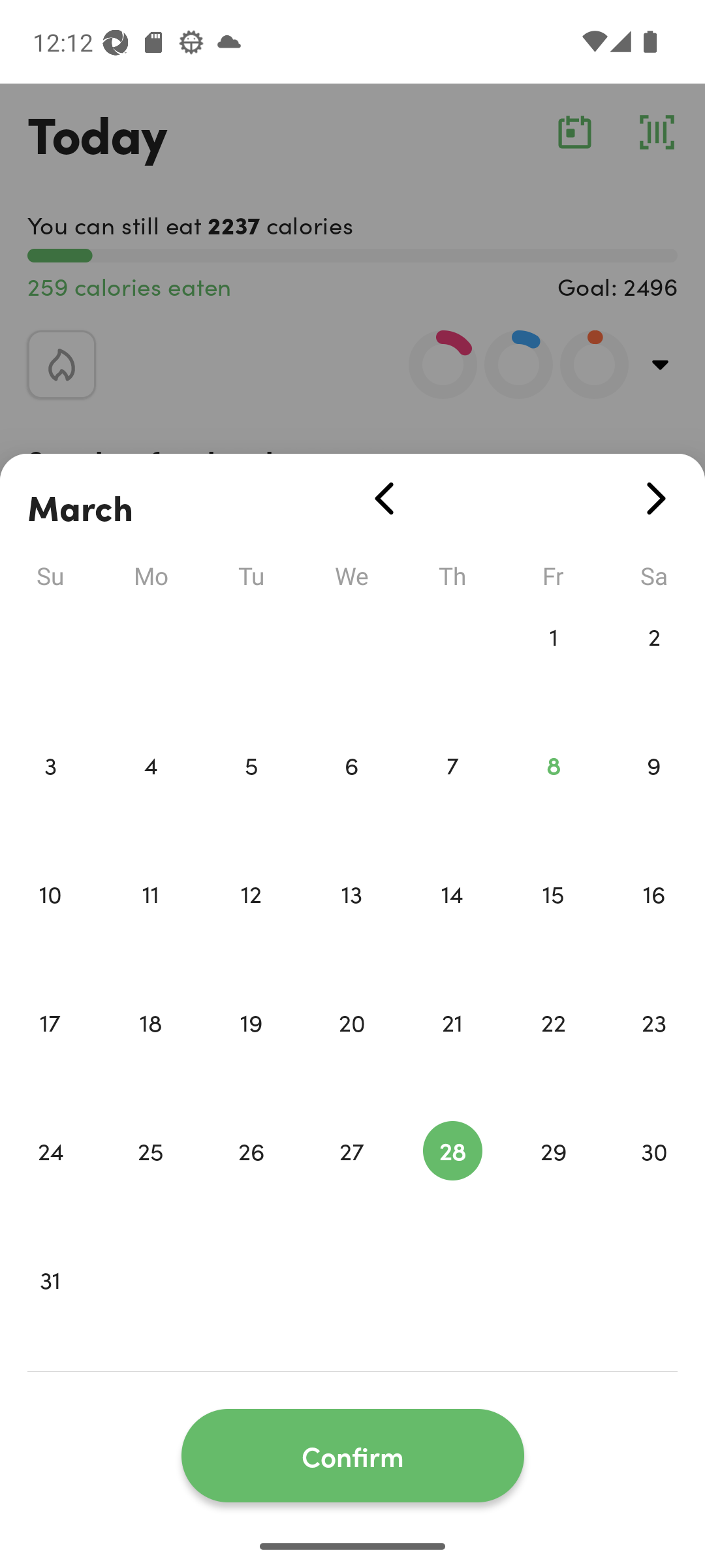 Image resolution: width=705 pixels, height=1567 pixels. What do you see at coordinates (452, 921) in the screenshot?
I see `14` at bounding box center [452, 921].